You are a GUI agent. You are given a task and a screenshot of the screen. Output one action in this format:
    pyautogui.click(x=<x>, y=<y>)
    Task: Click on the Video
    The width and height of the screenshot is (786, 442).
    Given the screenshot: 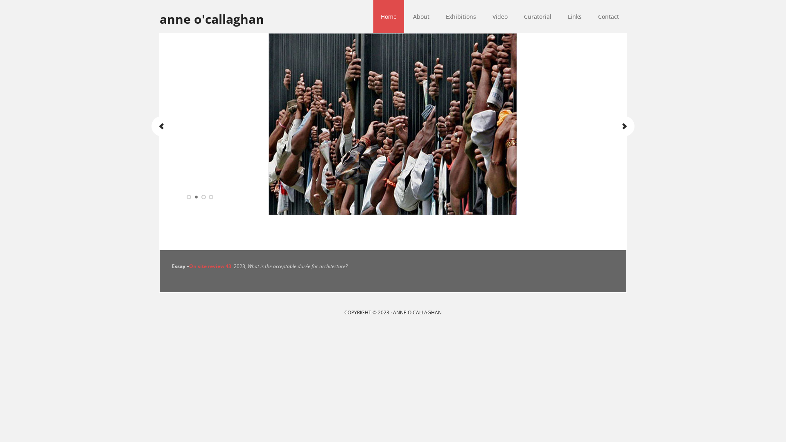 What is the action you would take?
    pyautogui.click(x=500, y=16)
    